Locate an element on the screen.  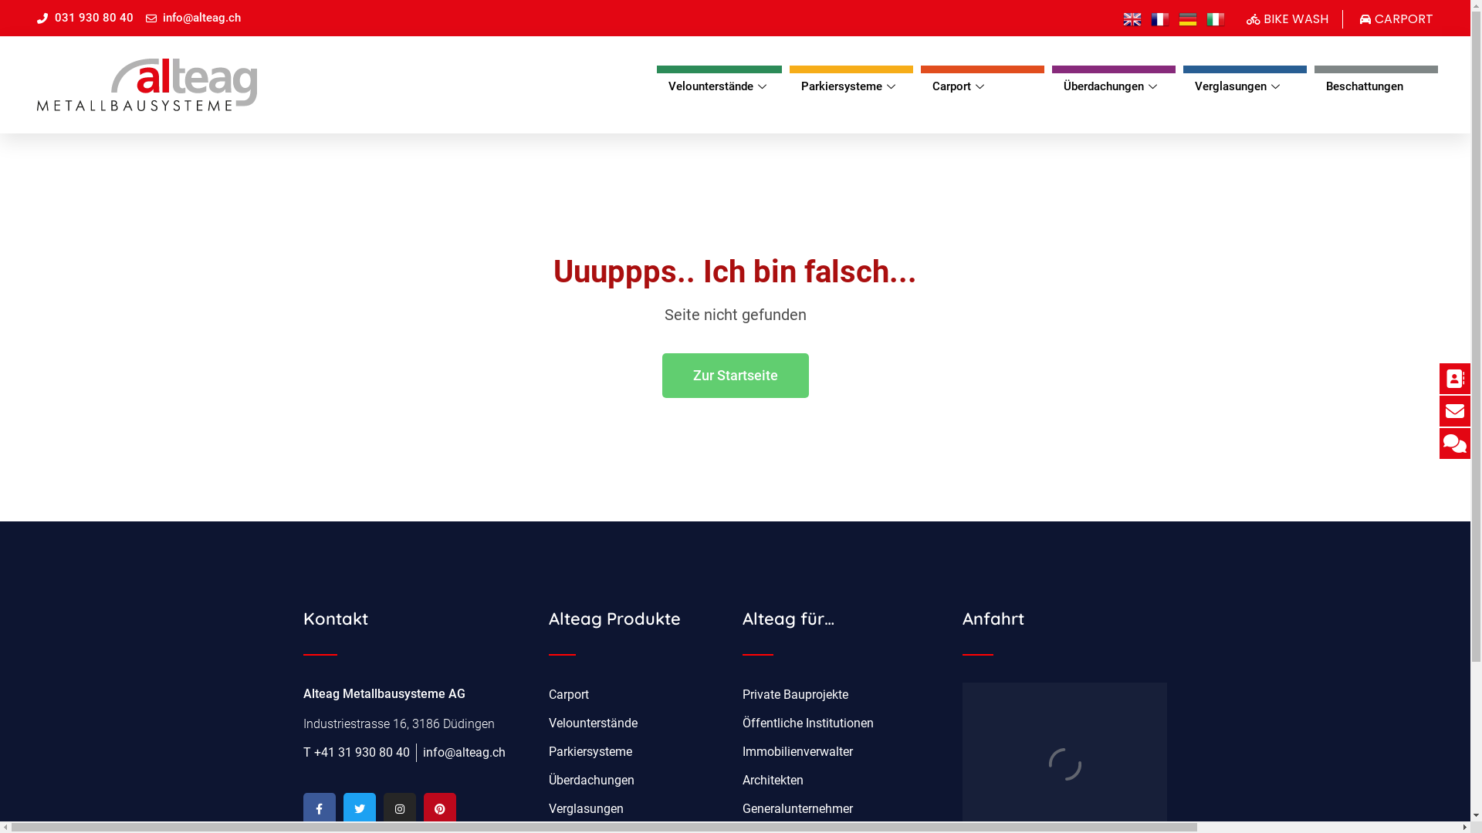
info@alteag.ch is located at coordinates (465, 753).